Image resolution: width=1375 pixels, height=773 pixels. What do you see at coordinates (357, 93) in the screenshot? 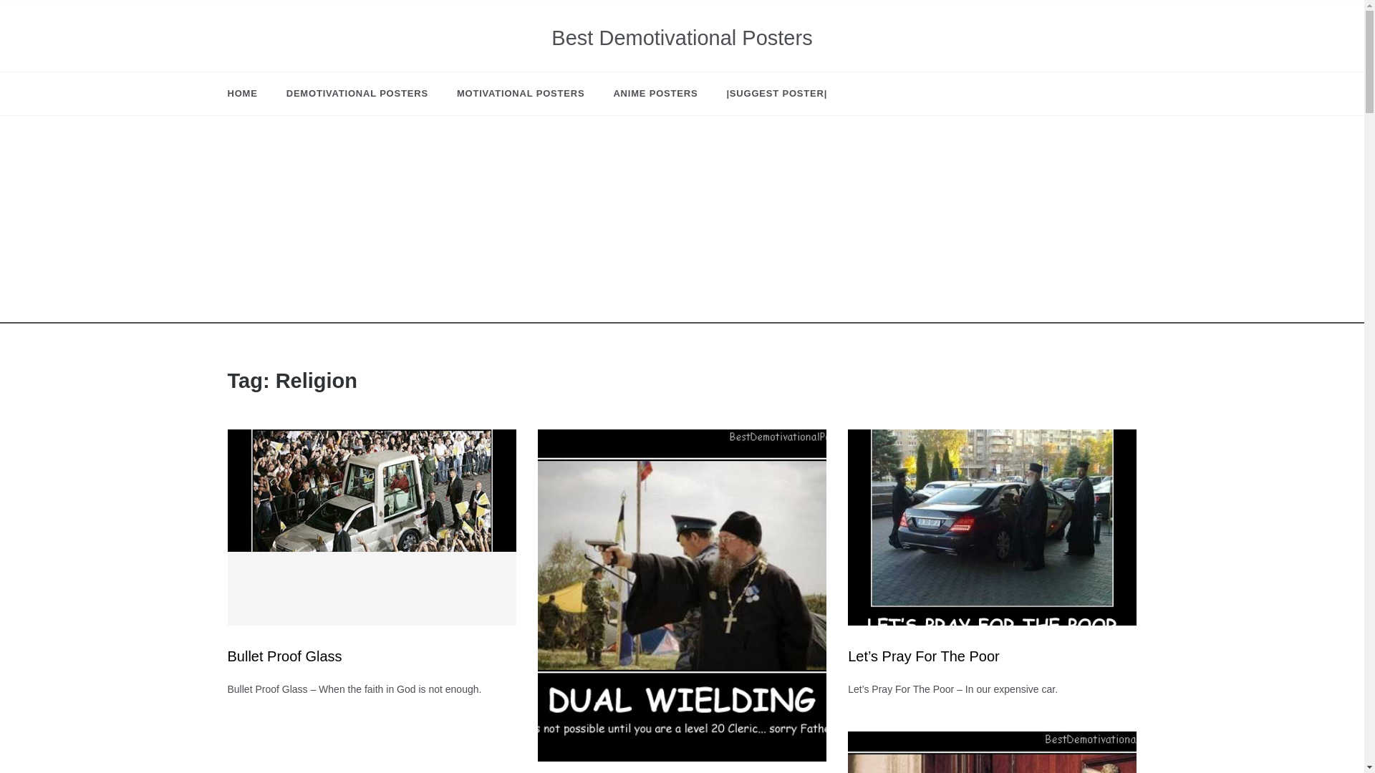
I see `DEMOTIVATIONAL POSTERS` at bounding box center [357, 93].